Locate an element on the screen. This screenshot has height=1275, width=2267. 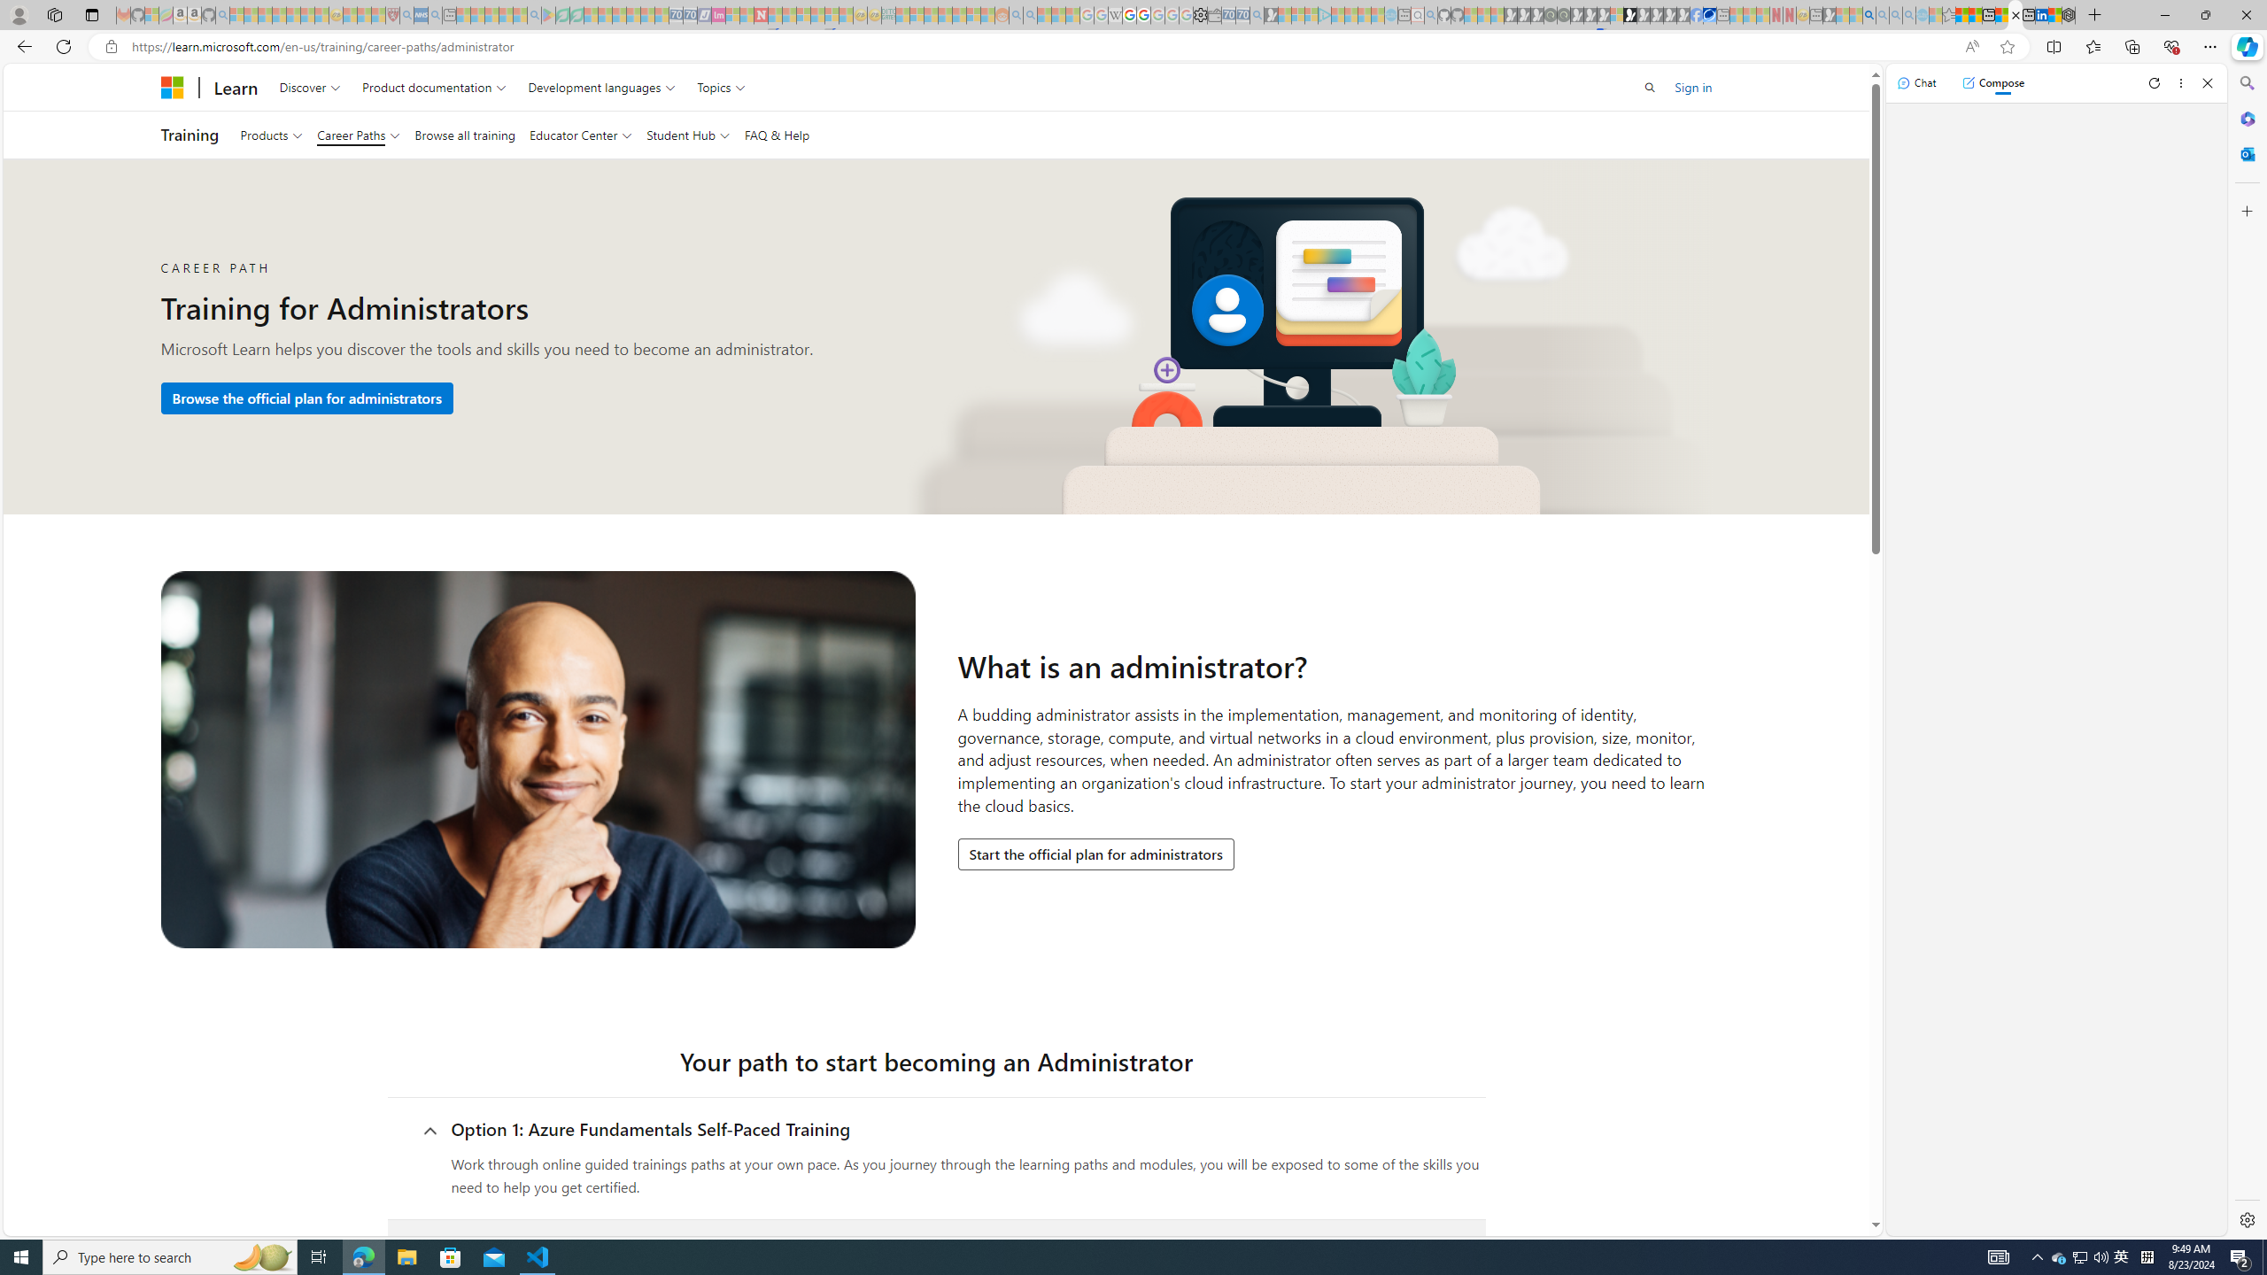
Kinda Frugal - MSN - Sleeping is located at coordinates (960, 15).